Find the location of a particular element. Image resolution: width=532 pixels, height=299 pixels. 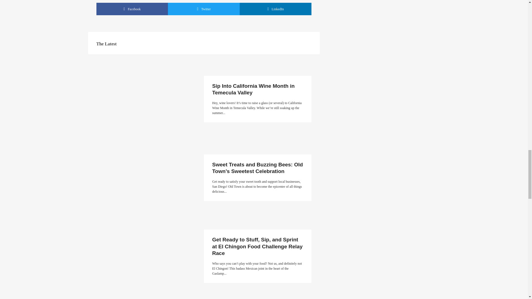

LinkedIn is located at coordinates (275, 9).